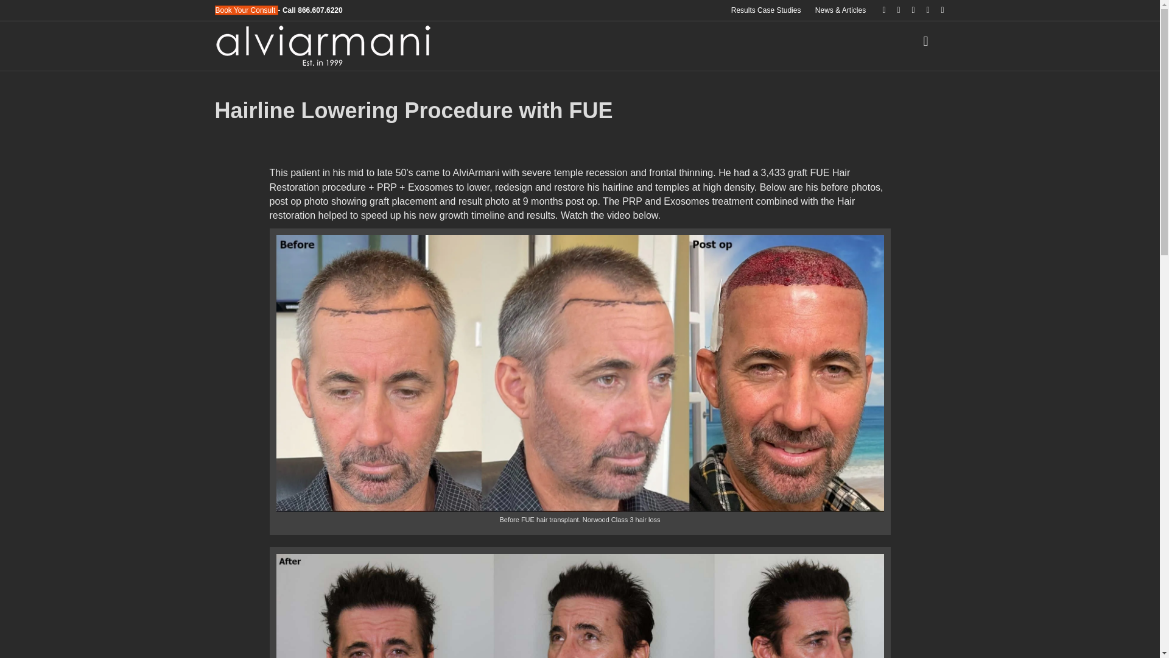 The image size is (1169, 658). Describe the element at coordinates (878, 9) in the screenshot. I see `Facebook` at that location.